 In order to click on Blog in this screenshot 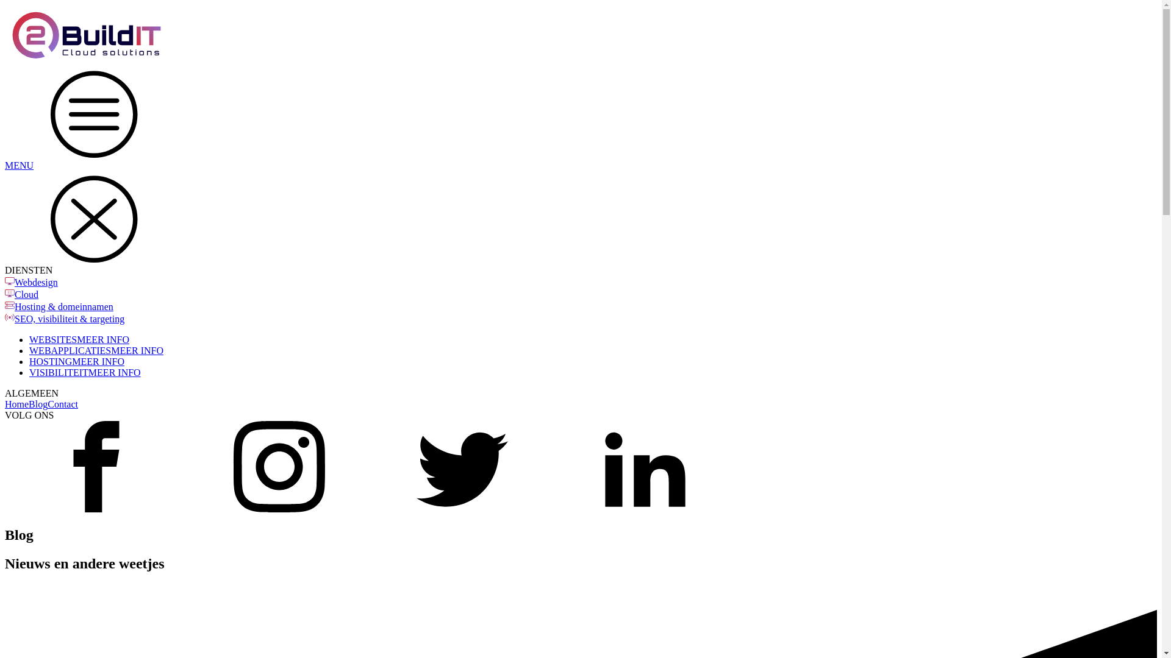, I will do `click(38, 405)`.